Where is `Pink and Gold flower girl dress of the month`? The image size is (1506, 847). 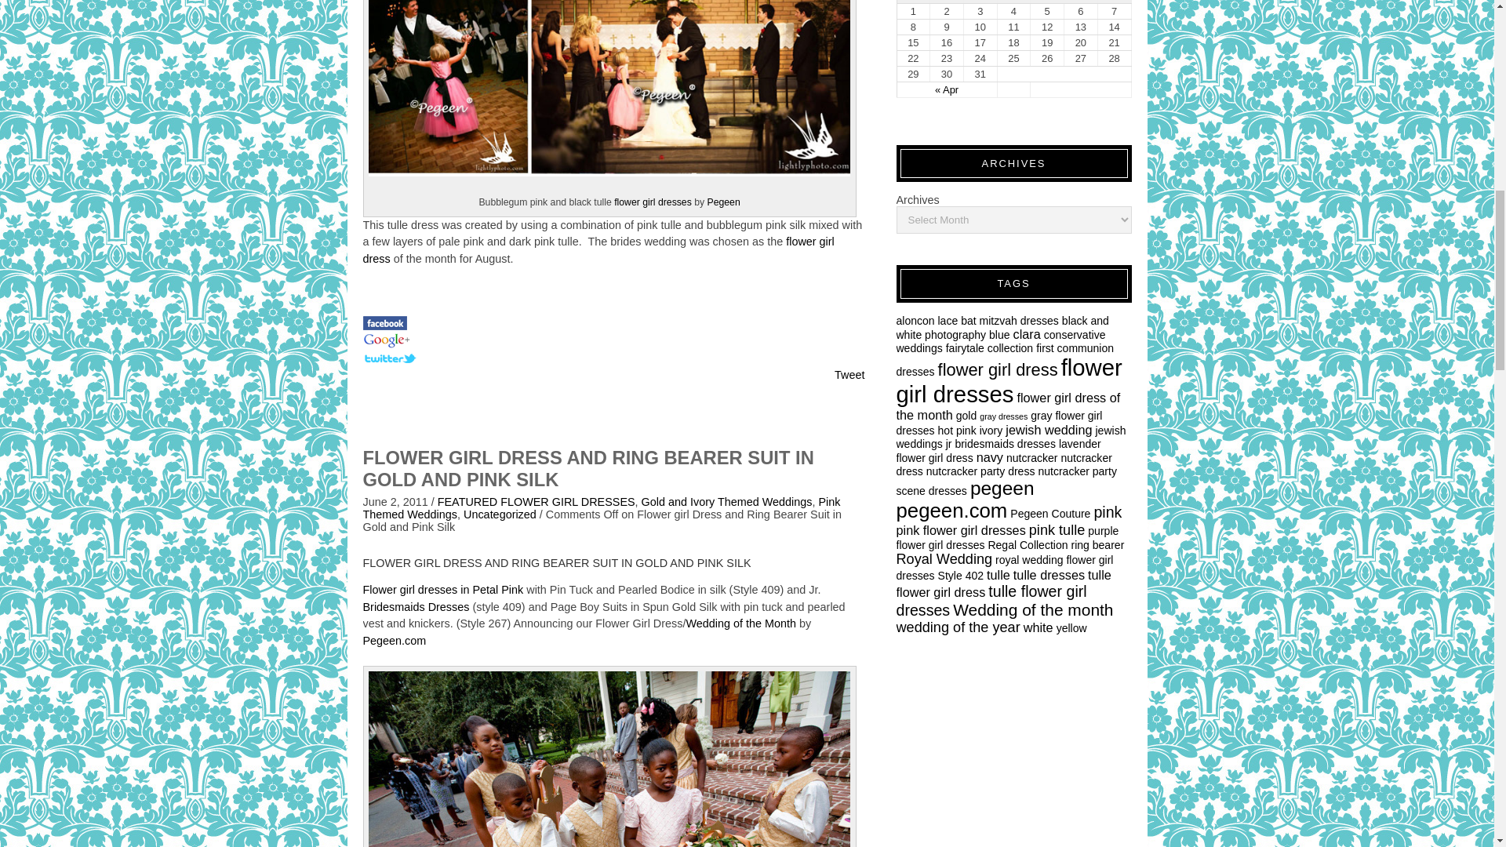
Pink and Gold flower girl dress of the month is located at coordinates (742, 623).